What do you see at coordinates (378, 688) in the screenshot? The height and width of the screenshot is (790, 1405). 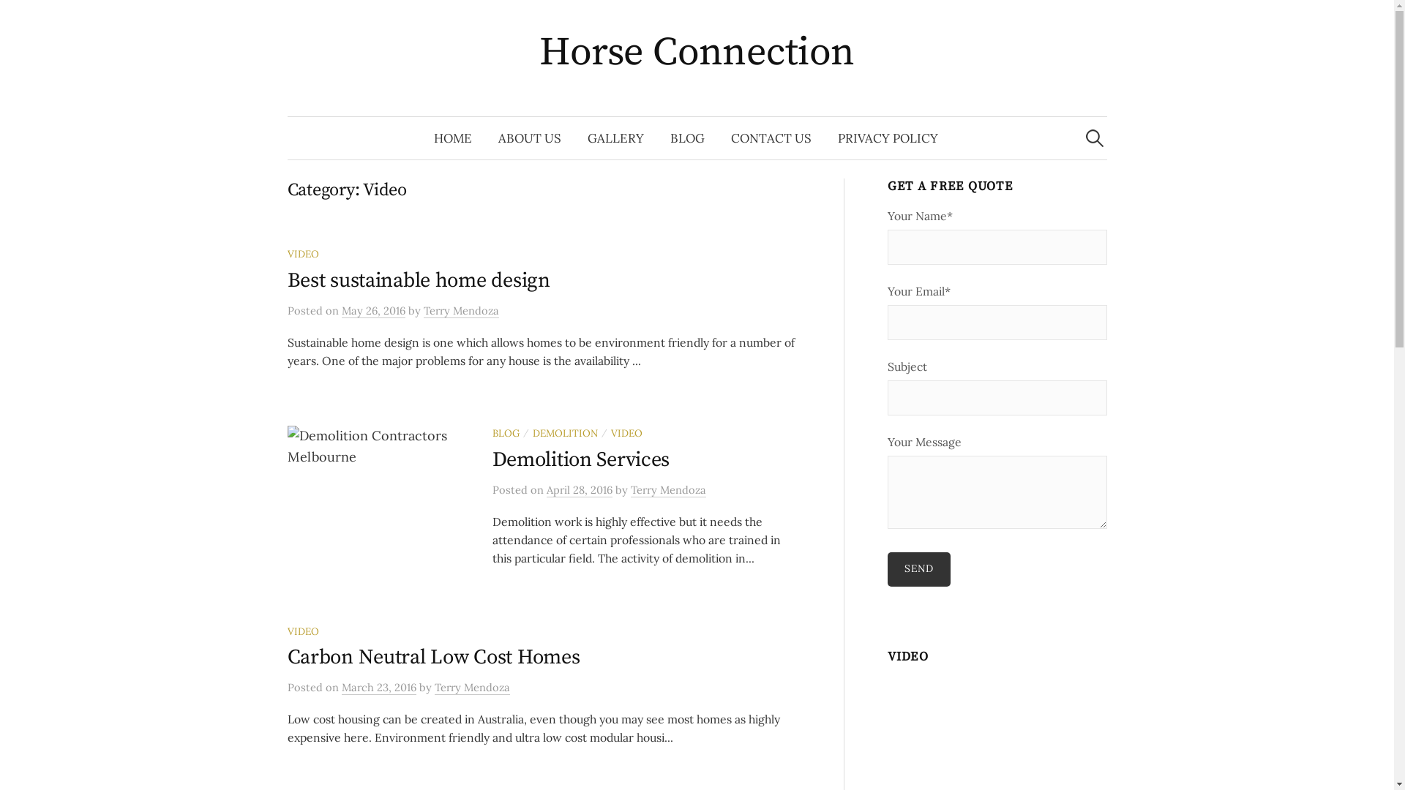 I see `March 23, 2016` at bounding box center [378, 688].